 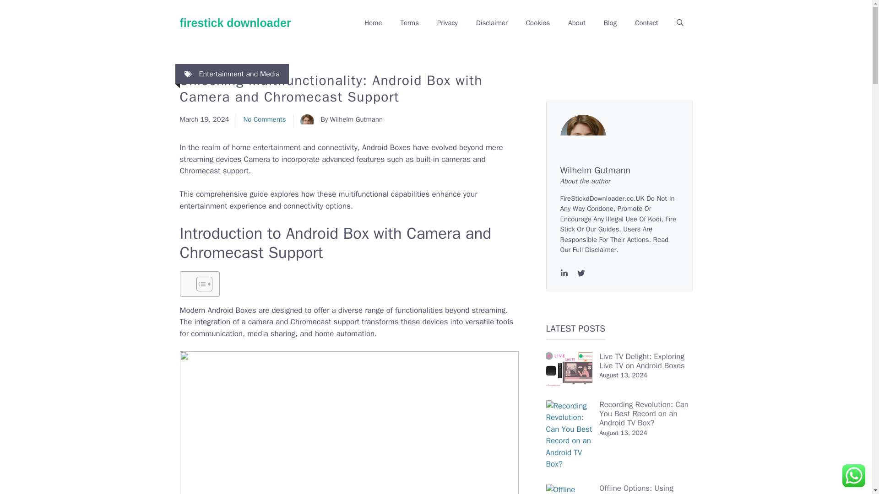 What do you see at coordinates (235, 22) in the screenshot?
I see `firestick downloader` at bounding box center [235, 22].